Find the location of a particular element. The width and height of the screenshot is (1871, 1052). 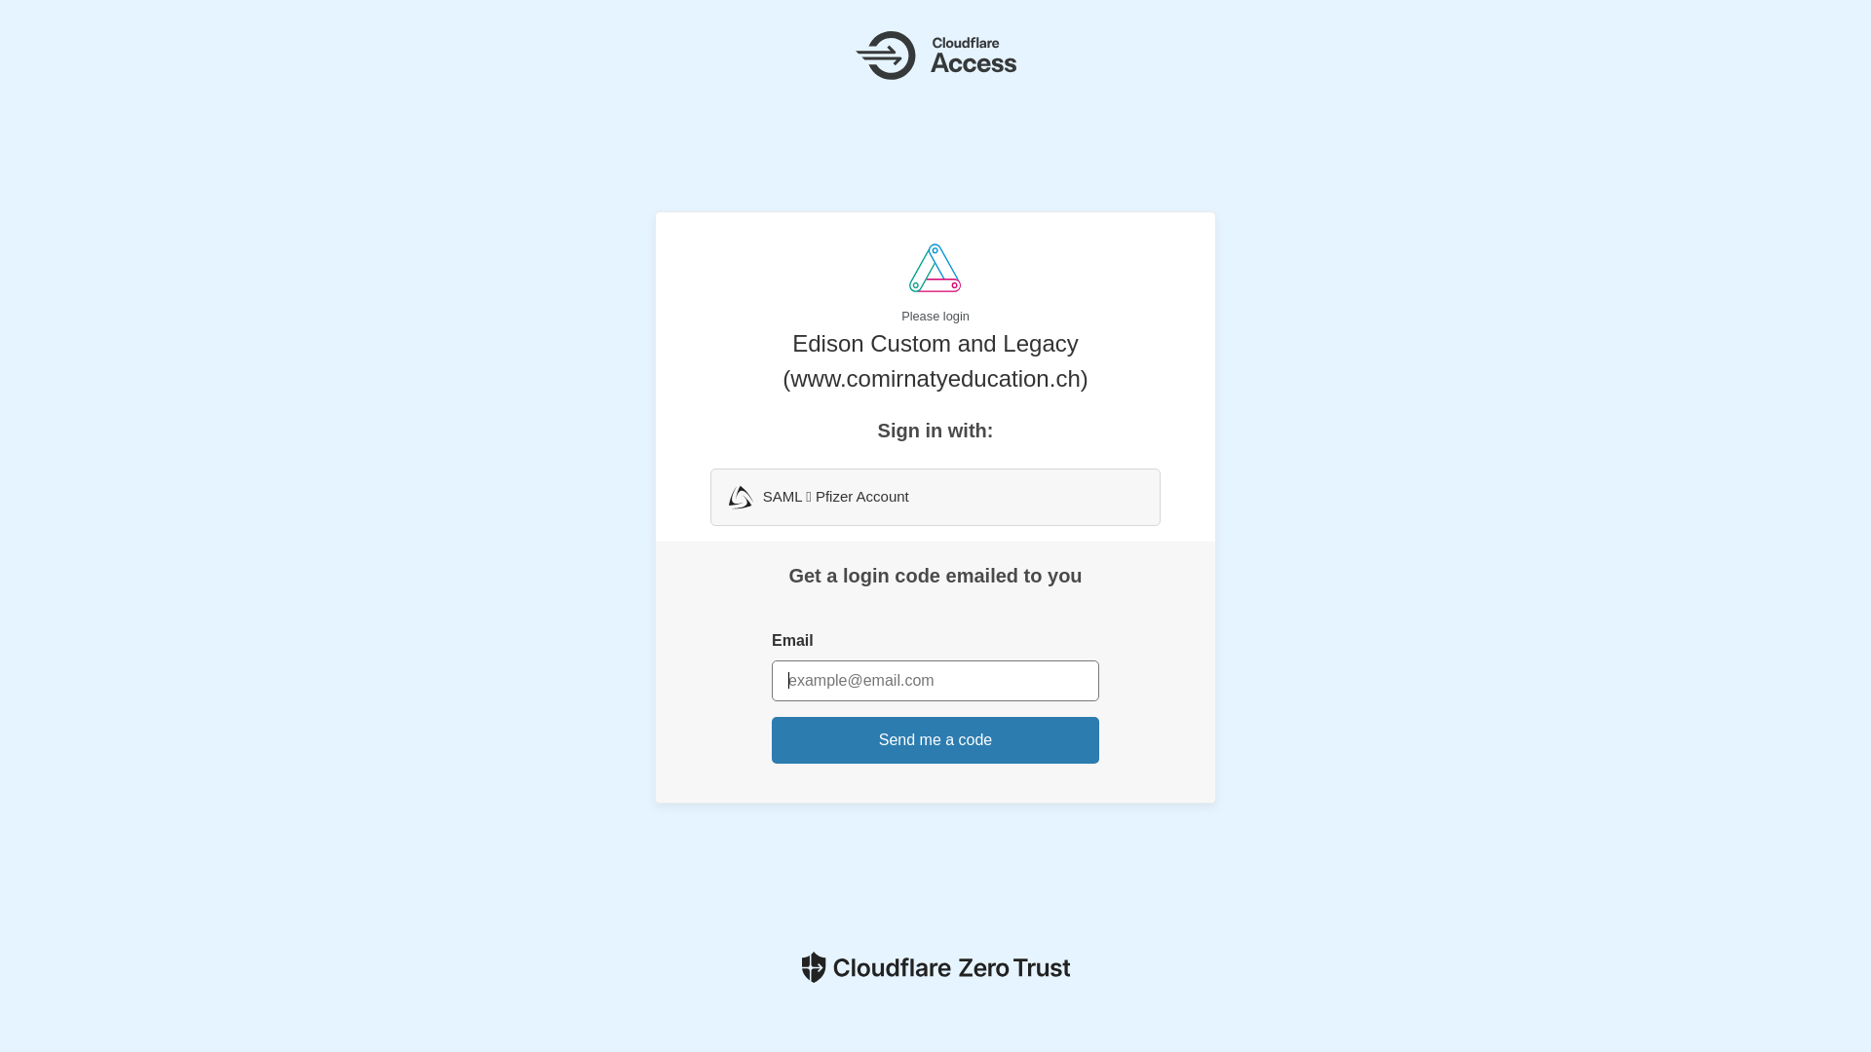

Please login is located at coordinates (935, 284).